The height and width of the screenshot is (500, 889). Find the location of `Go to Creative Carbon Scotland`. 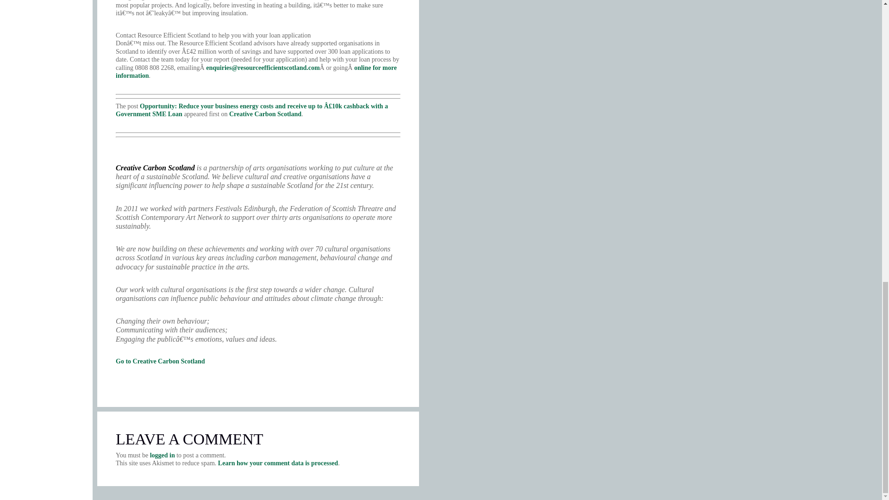

Go to Creative Carbon Scotland is located at coordinates (160, 361).